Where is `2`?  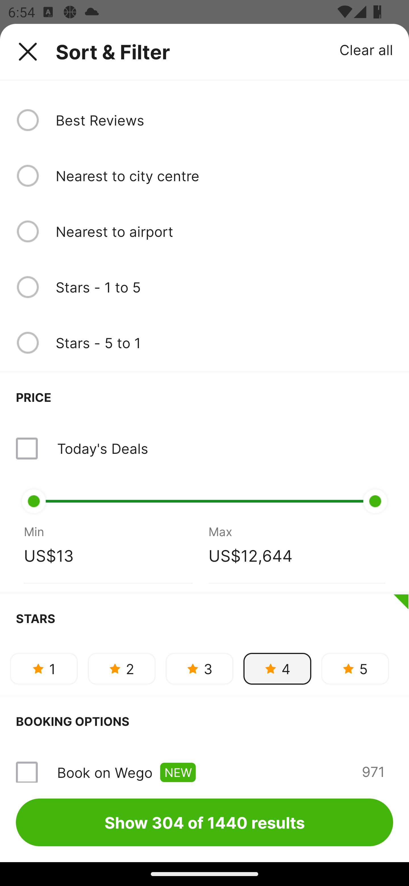
2 is located at coordinates (122, 669).